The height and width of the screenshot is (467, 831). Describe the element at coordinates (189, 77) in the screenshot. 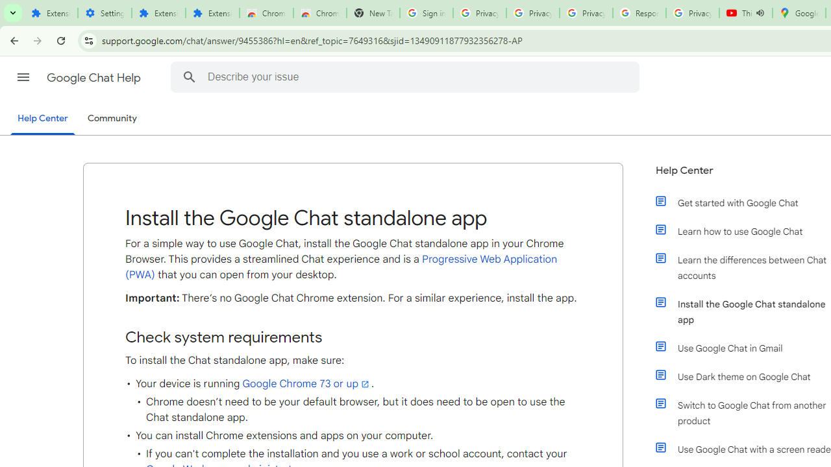

I see `Search Help Center` at that location.